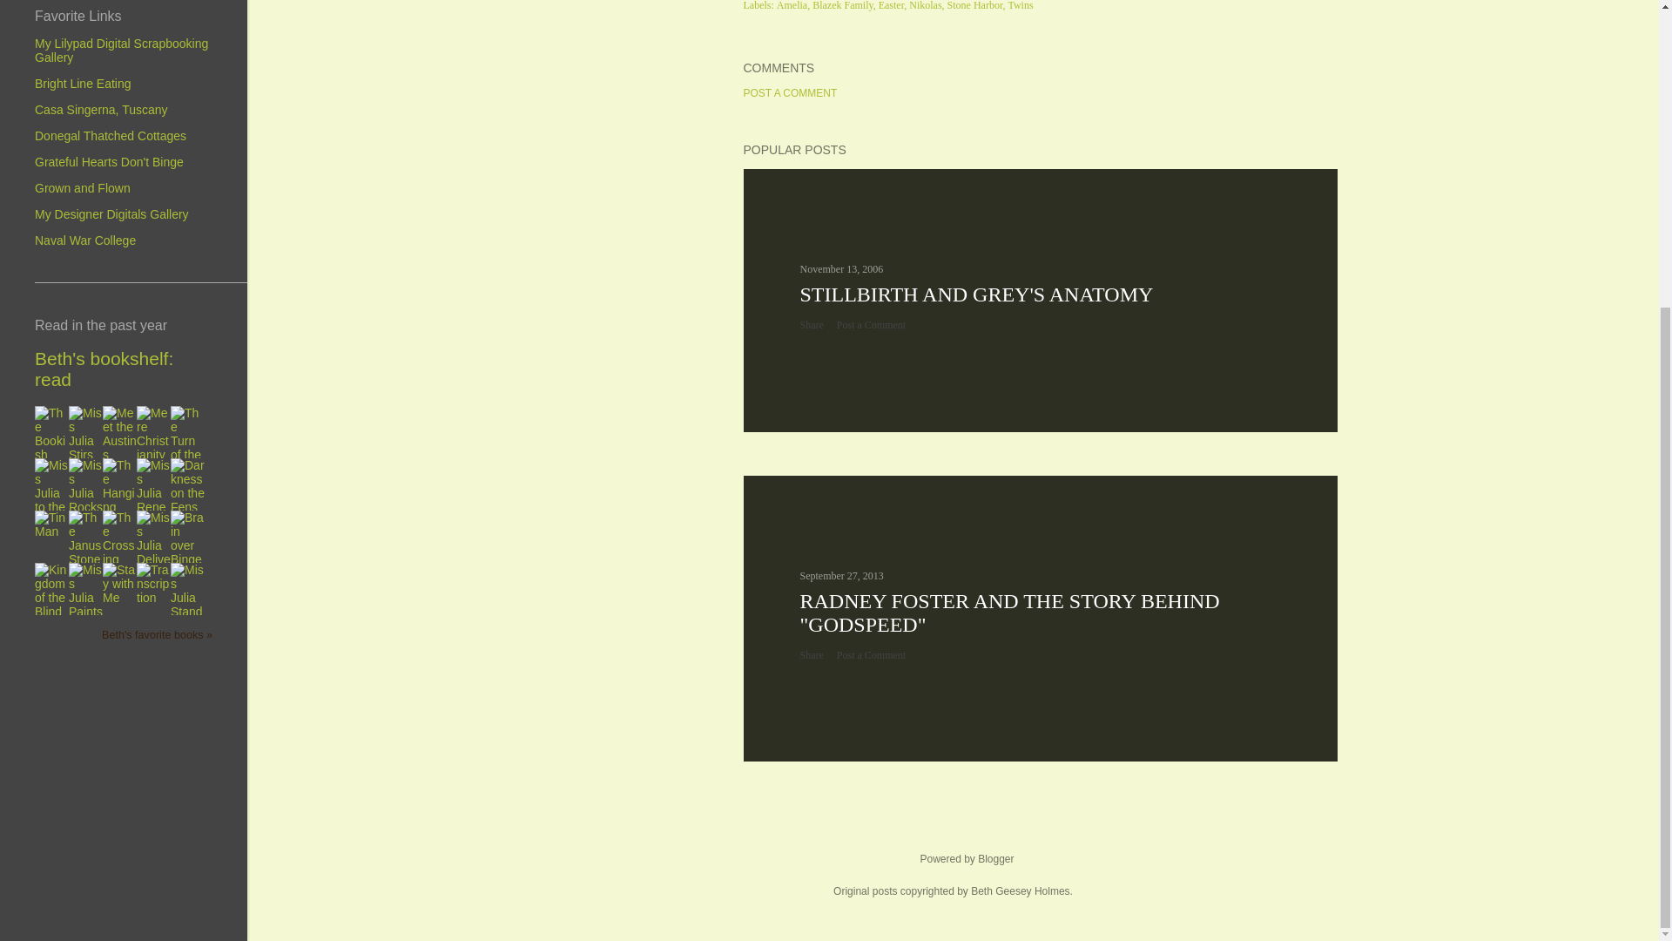  Describe the element at coordinates (1021, 6) in the screenshot. I see `Twins` at that location.